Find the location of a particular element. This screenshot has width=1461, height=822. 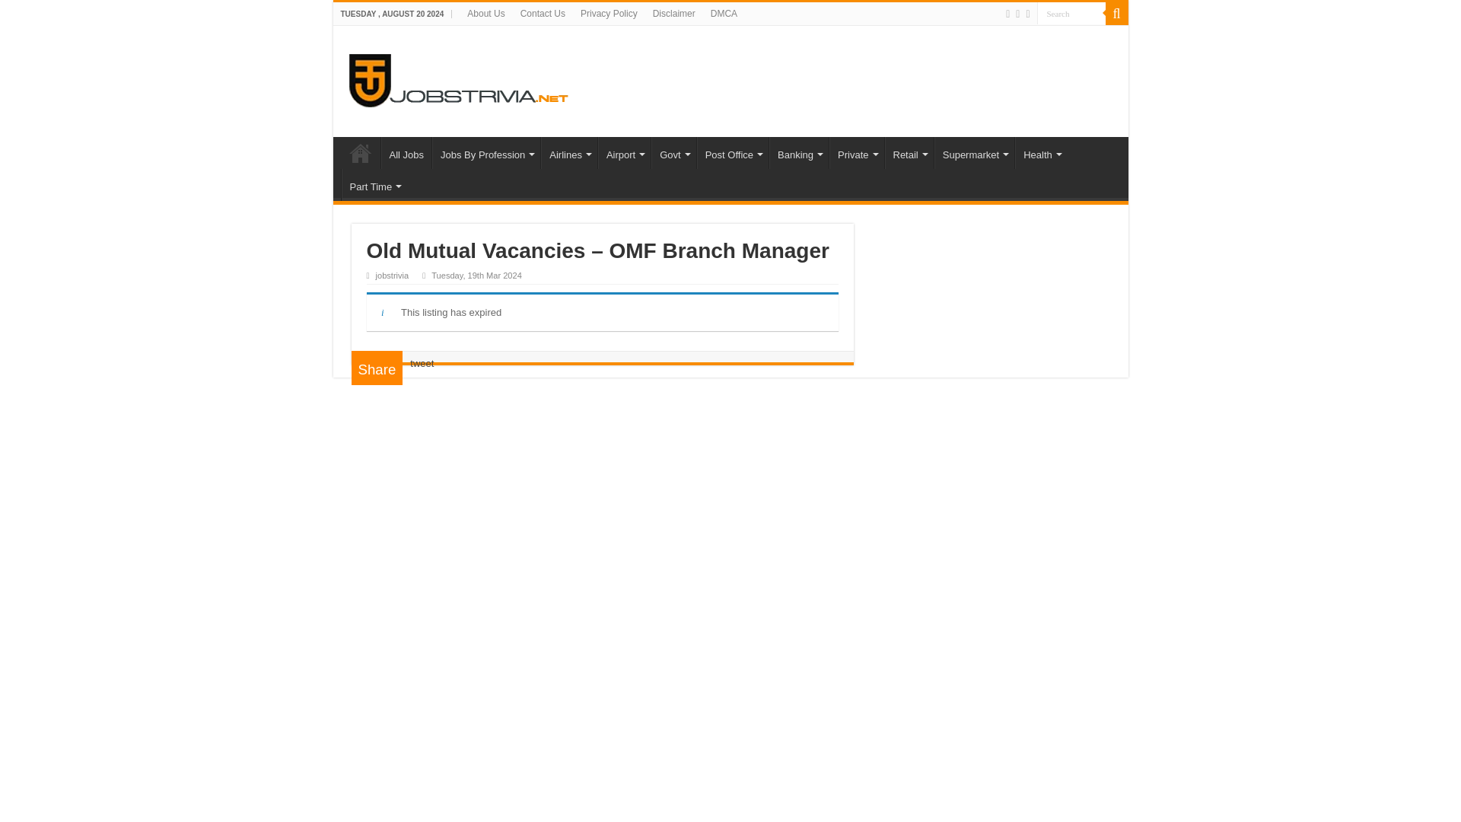

All Jobs is located at coordinates (405, 153).